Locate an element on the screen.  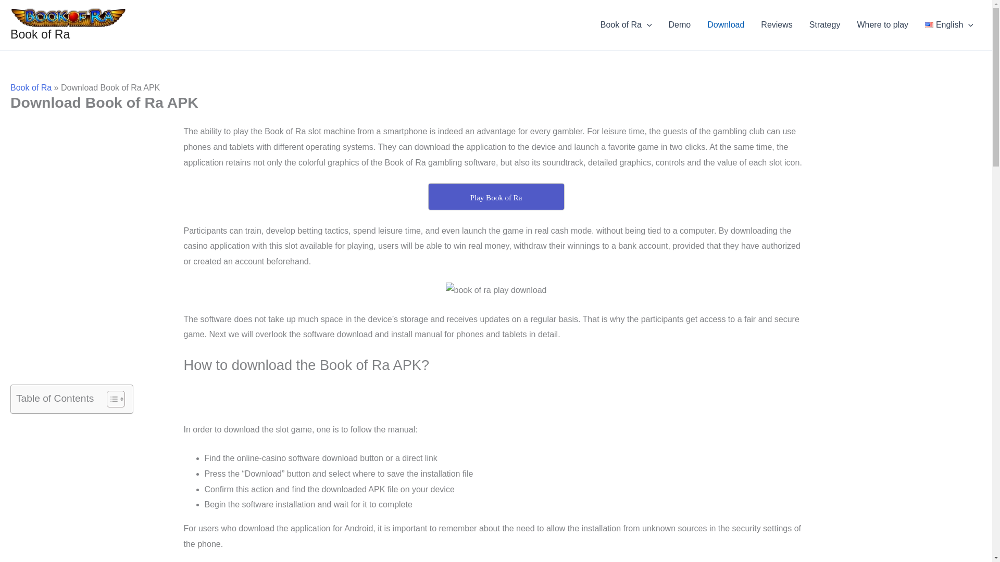
English is located at coordinates (949, 24).